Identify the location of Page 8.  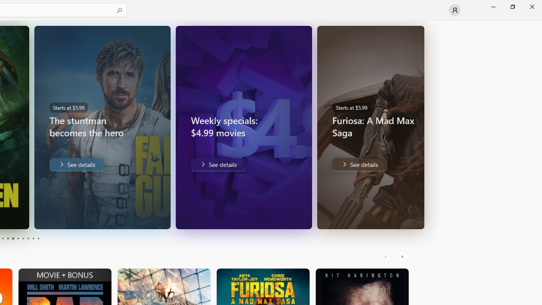
(28, 238).